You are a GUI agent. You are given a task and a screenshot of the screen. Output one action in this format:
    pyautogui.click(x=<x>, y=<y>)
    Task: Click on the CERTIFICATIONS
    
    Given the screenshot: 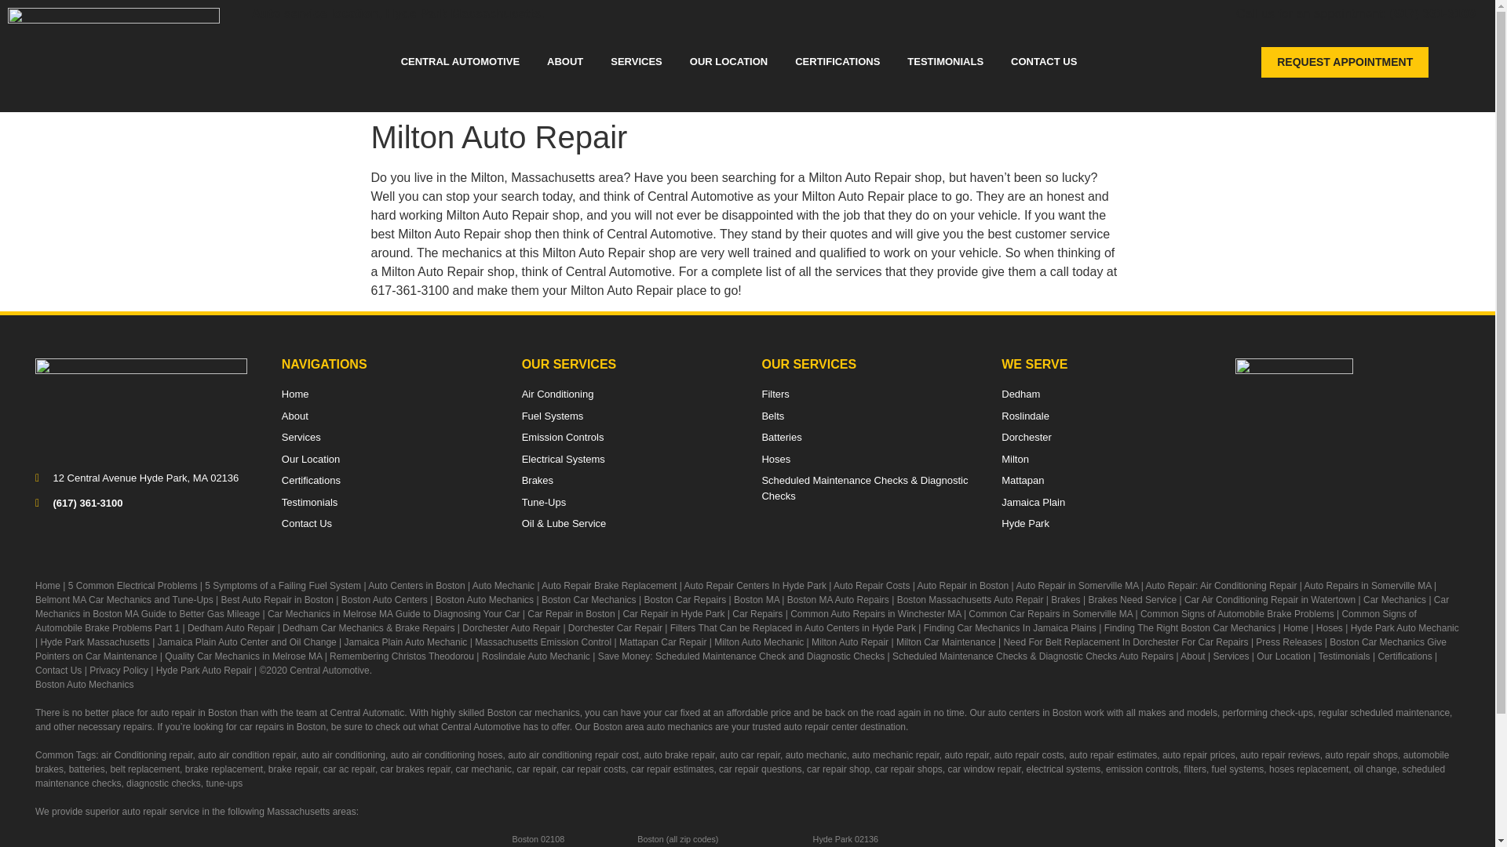 What is the action you would take?
    pyautogui.click(x=837, y=63)
    